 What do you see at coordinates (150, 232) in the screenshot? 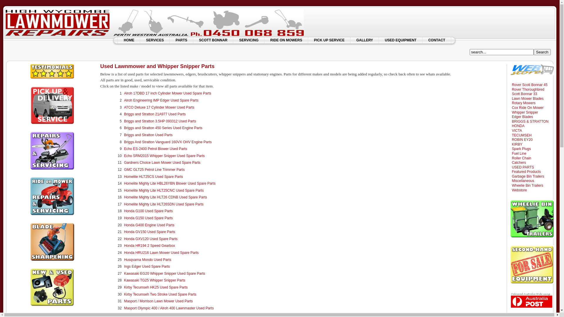
I see `Honda GV150 Used Spare Parts` at bounding box center [150, 232].